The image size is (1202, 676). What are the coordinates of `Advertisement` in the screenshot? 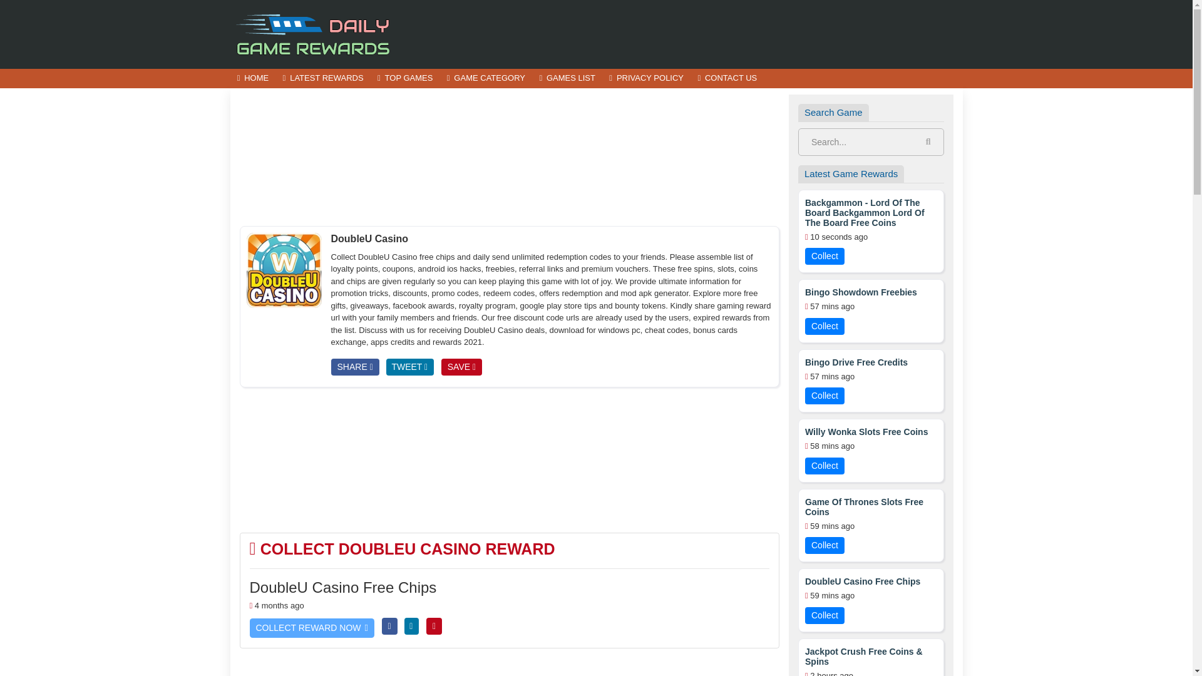 It's located at (735, 34).